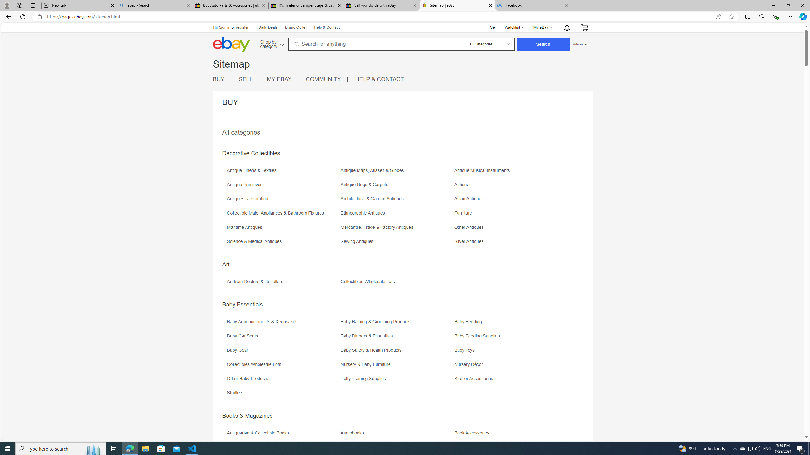 This screenshot has height=455, width=810. I want to click on My eBayExpand My eBay, so click(543, 27).